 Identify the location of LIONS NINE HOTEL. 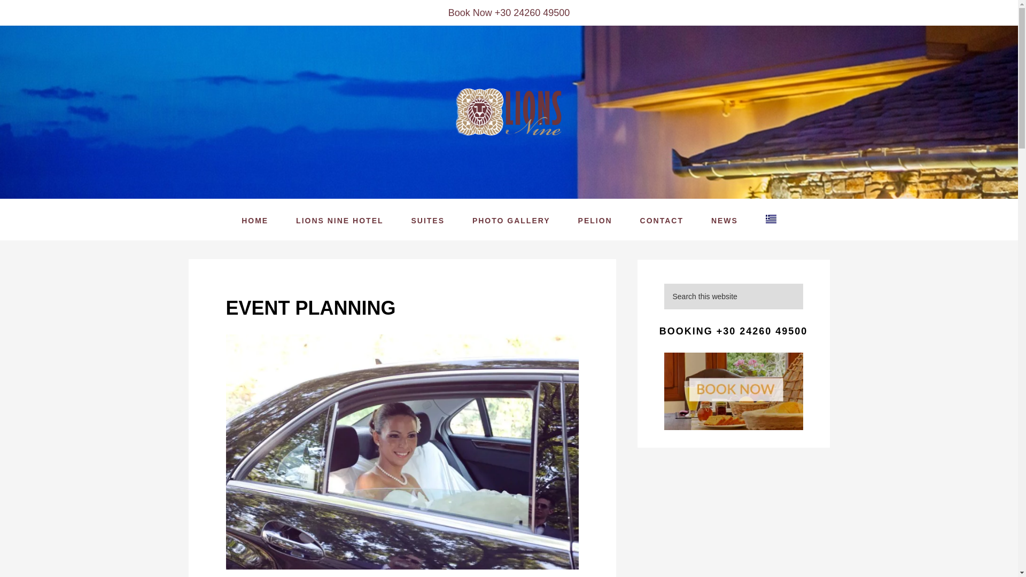
(339, 220).